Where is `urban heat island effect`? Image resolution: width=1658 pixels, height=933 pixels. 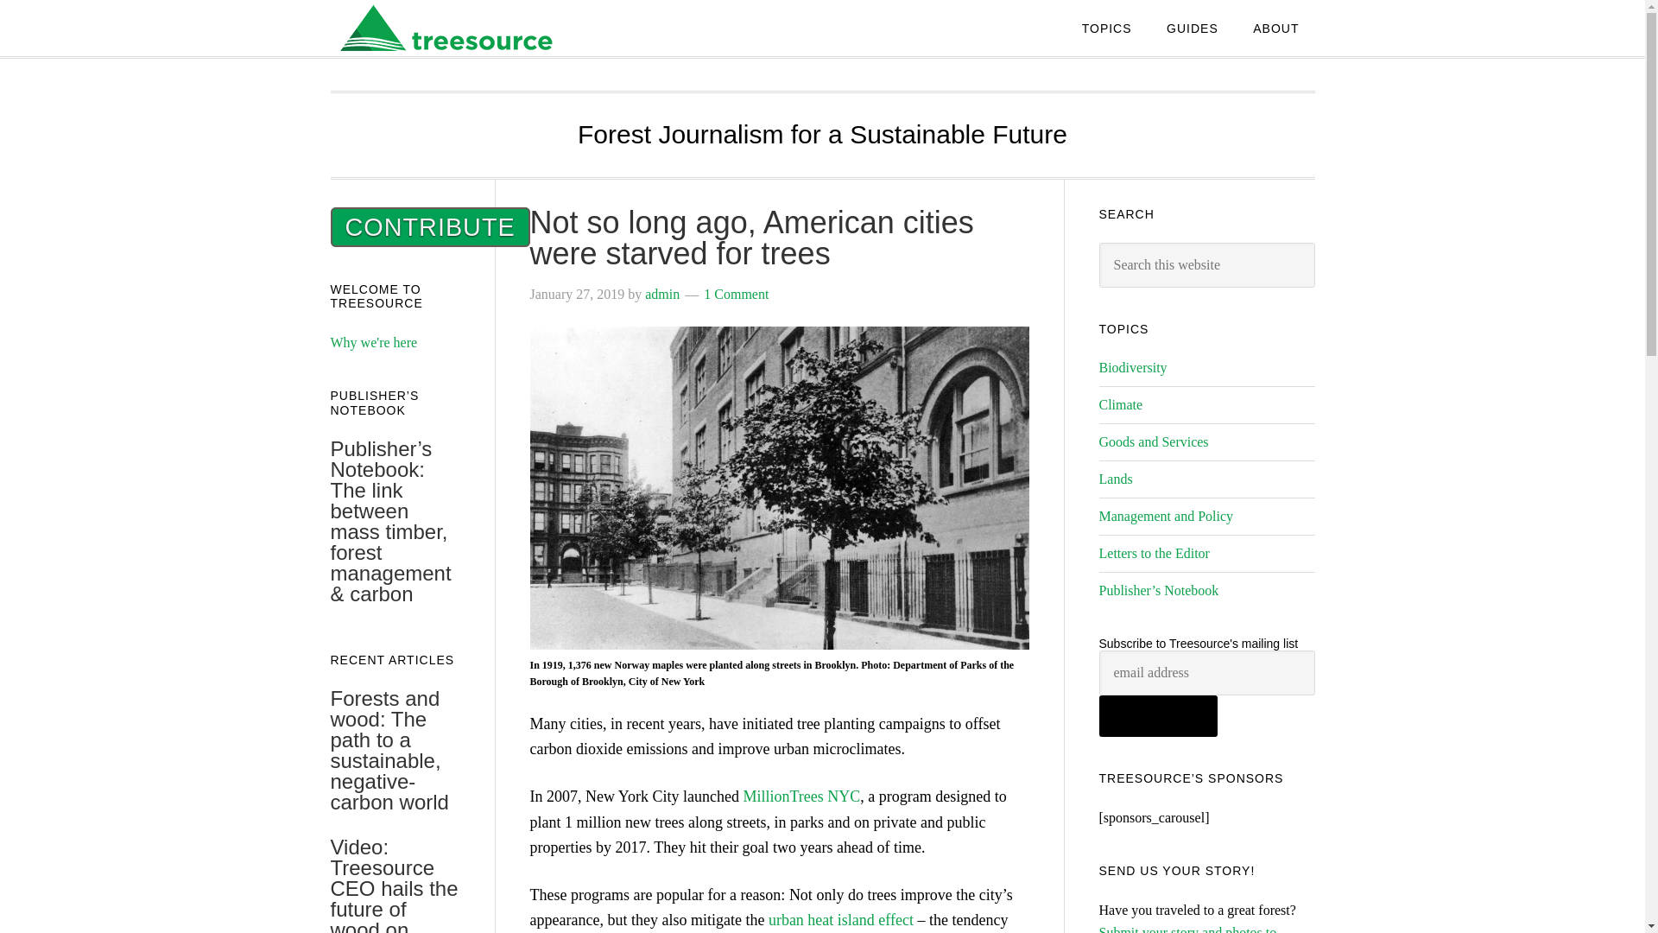
urban heat island effect is located at coordinates (841, 919).